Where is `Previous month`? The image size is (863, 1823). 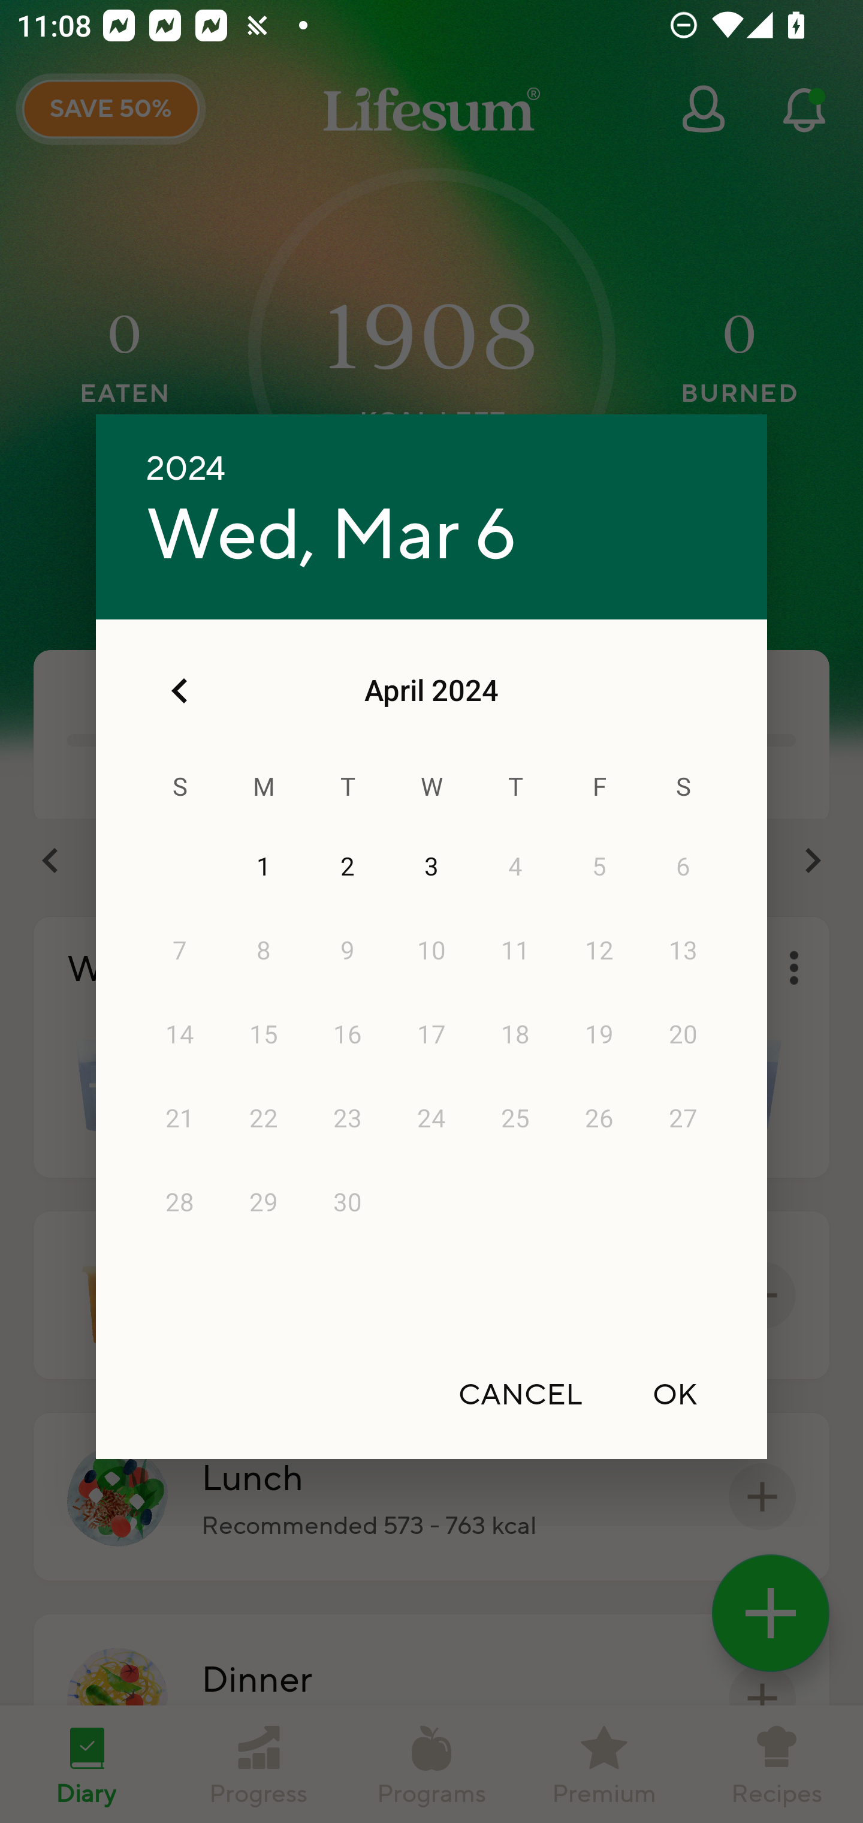 Previous month is located at coordinates (180, 691).